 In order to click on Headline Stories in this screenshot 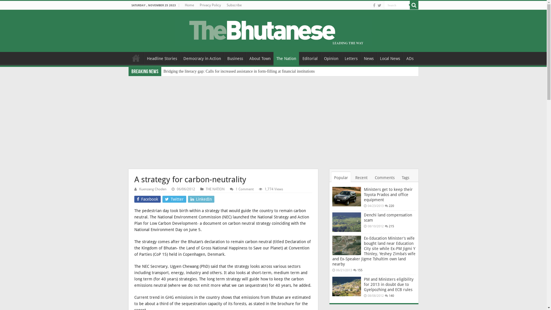, I will do `click(162, 58)`.